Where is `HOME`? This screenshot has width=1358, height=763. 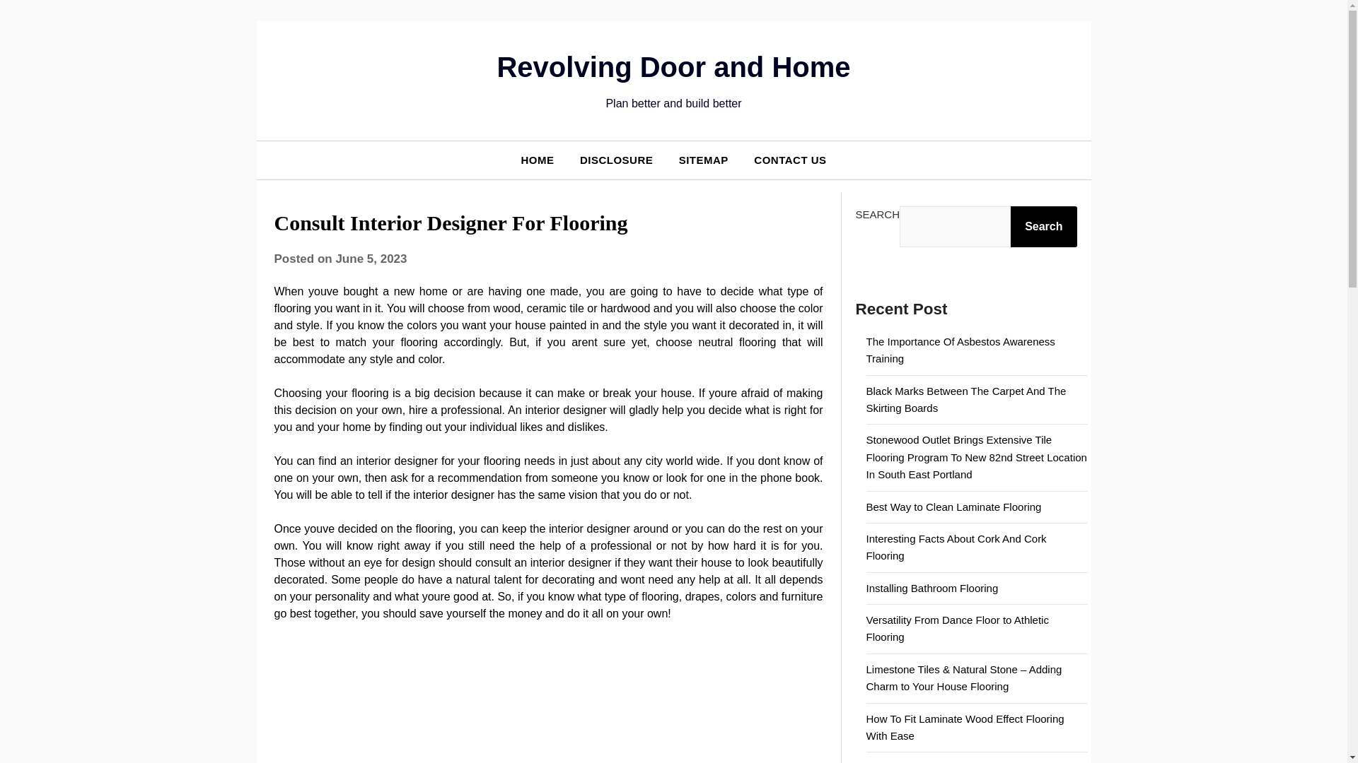
HOME is located at coordinates (537, 160).